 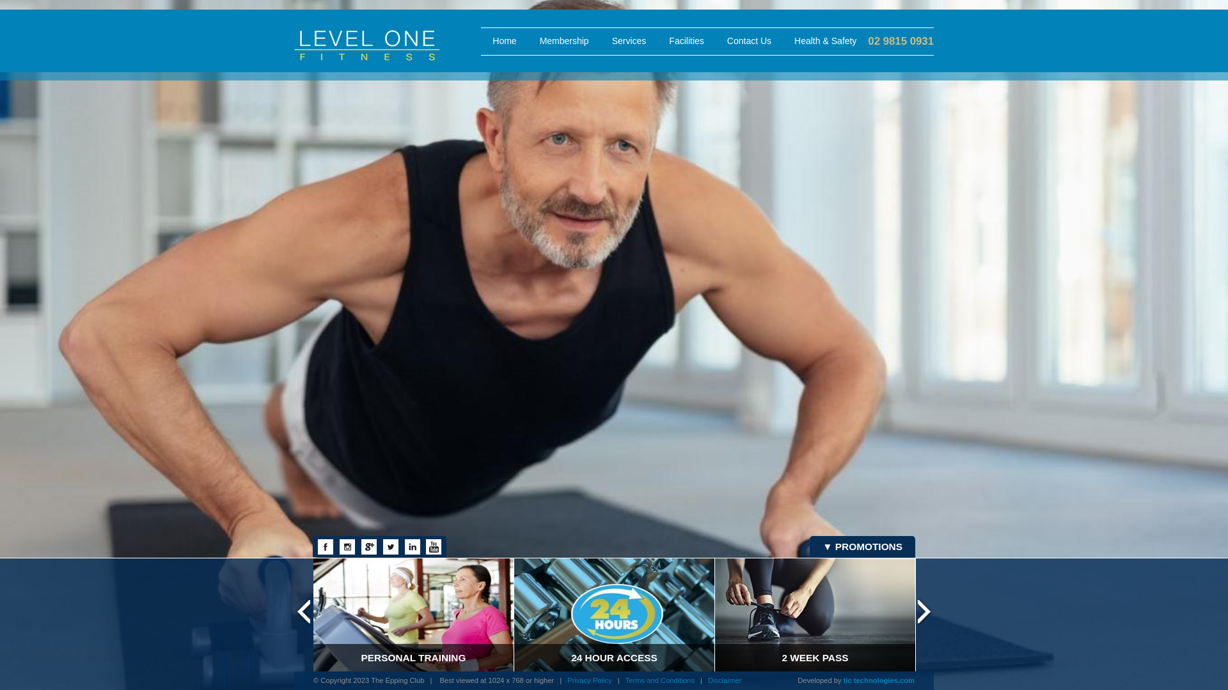 What do you see at coordinates (564, 42) in the screenshot?
I see `Membership` at bounding box center [564, 42].